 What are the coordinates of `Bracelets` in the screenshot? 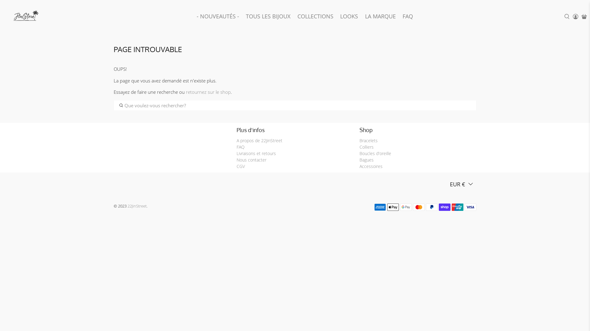 It's located at (369, 140).